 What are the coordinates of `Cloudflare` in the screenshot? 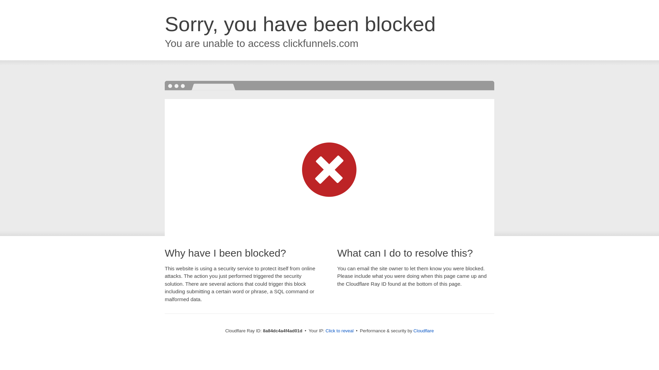 It's located at (424, 331).